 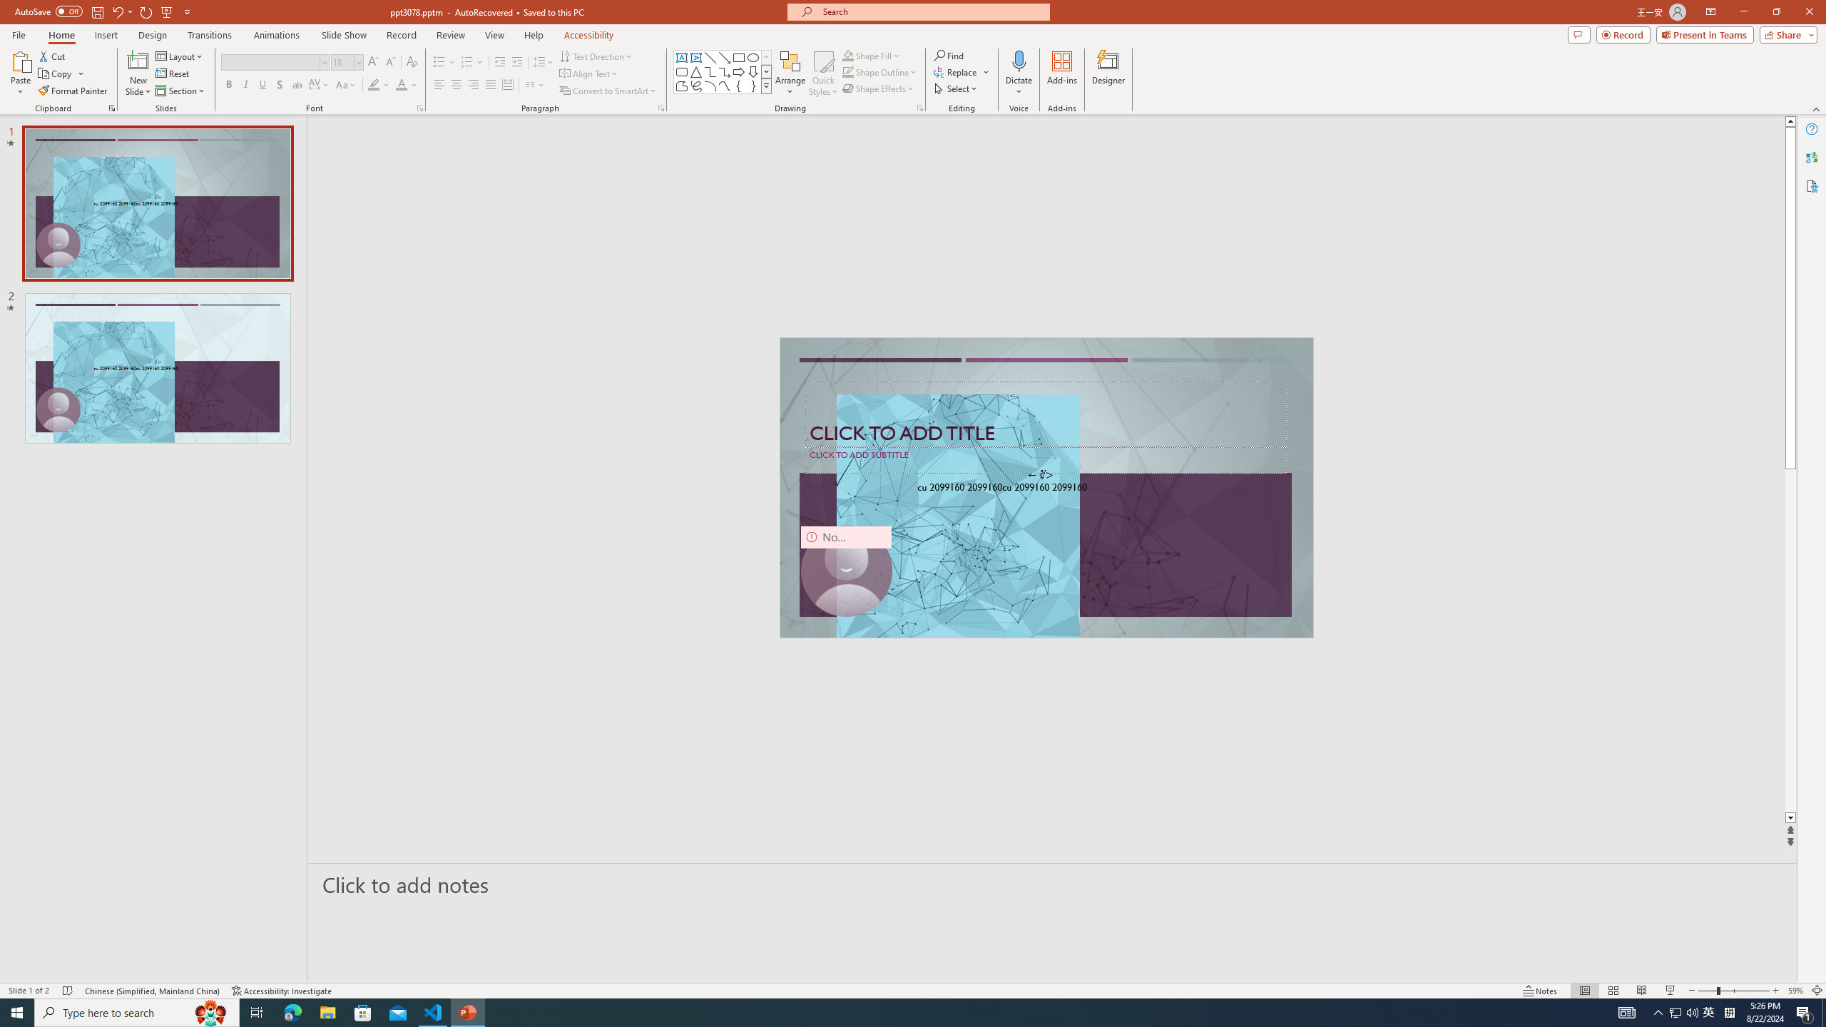 What do you see at coordinates (173, 74) in the screenshot?
I see `Reset` at bounding box center [173, 74].